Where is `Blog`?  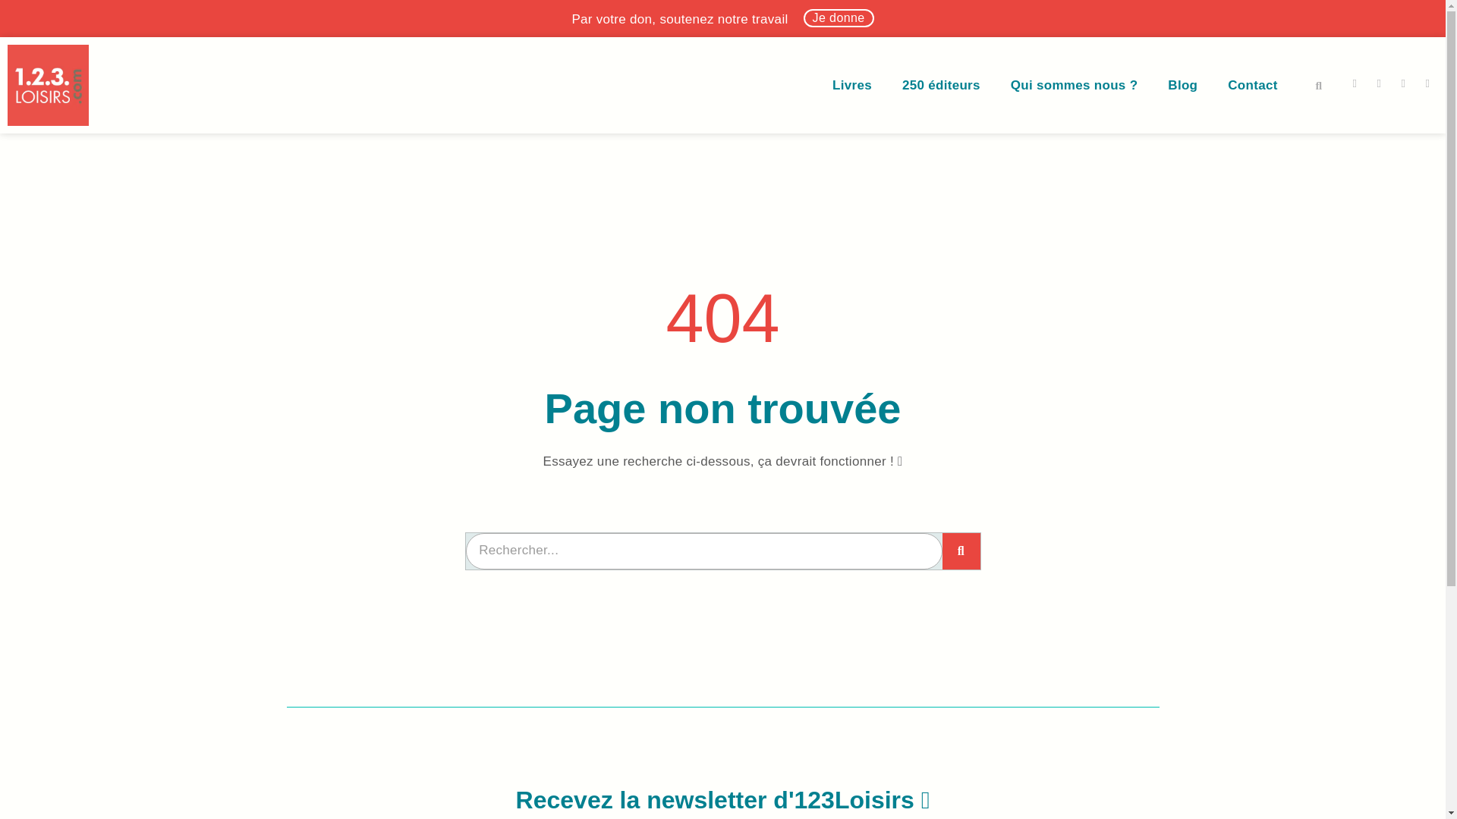 Blog is located at coordinates (1182, 86).